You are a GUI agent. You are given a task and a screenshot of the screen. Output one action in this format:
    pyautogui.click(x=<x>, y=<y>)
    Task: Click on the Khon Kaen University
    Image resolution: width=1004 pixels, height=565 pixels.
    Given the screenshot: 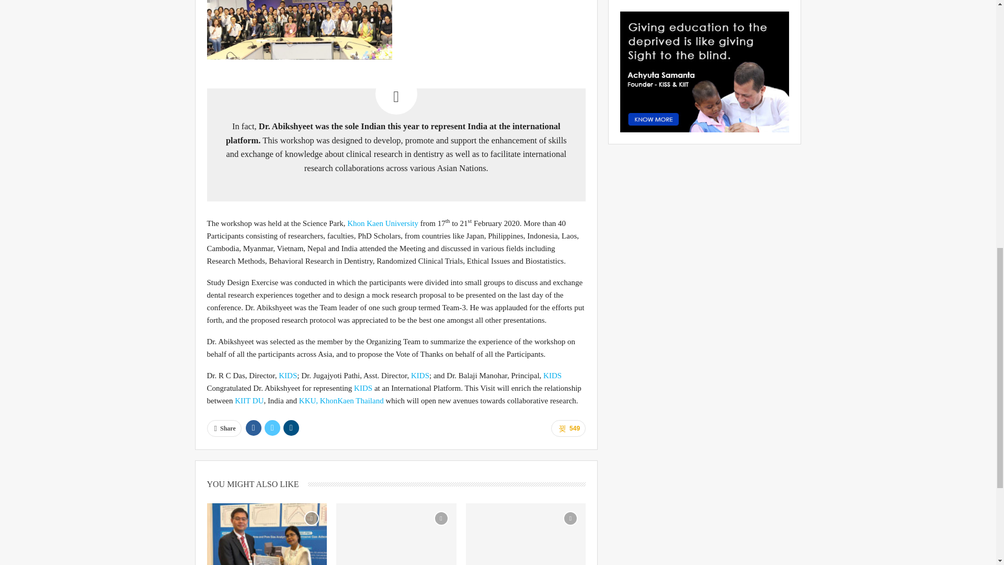 What is the action you would take?
    pyautogui.click(x=383, y=223)
    